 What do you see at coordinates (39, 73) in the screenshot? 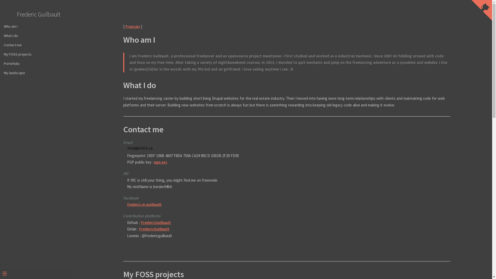
I see `My landscape` at bounding box center [39, 73].